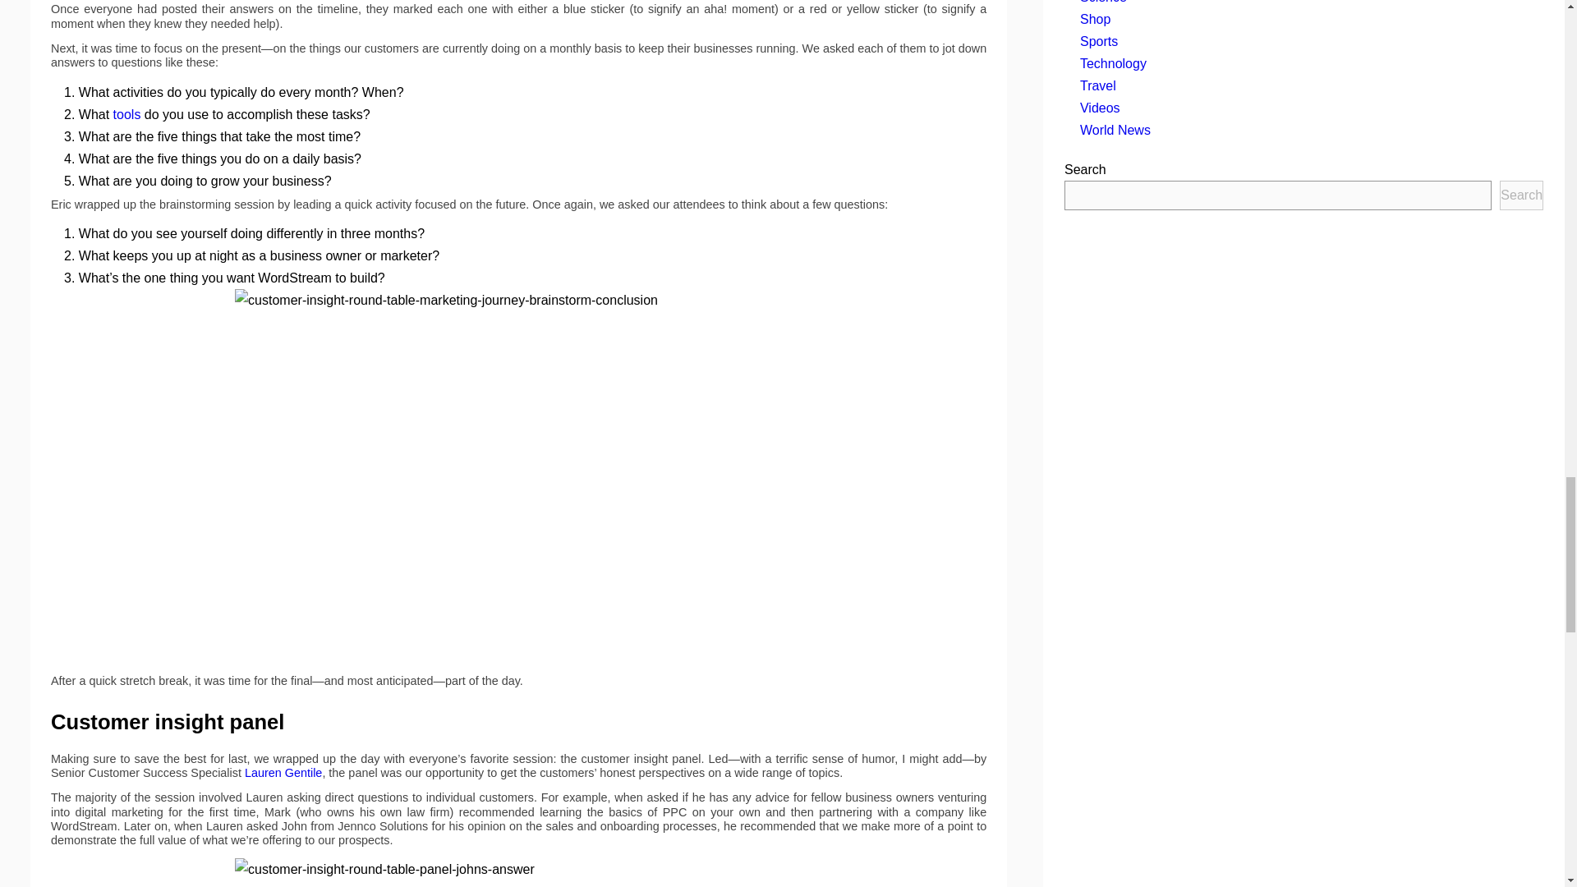 This screenshot has width=1577, height=887. What do you see at coordinates (127, 113) in the screenshot?
I see `tools` at bounding box center [127, 113].